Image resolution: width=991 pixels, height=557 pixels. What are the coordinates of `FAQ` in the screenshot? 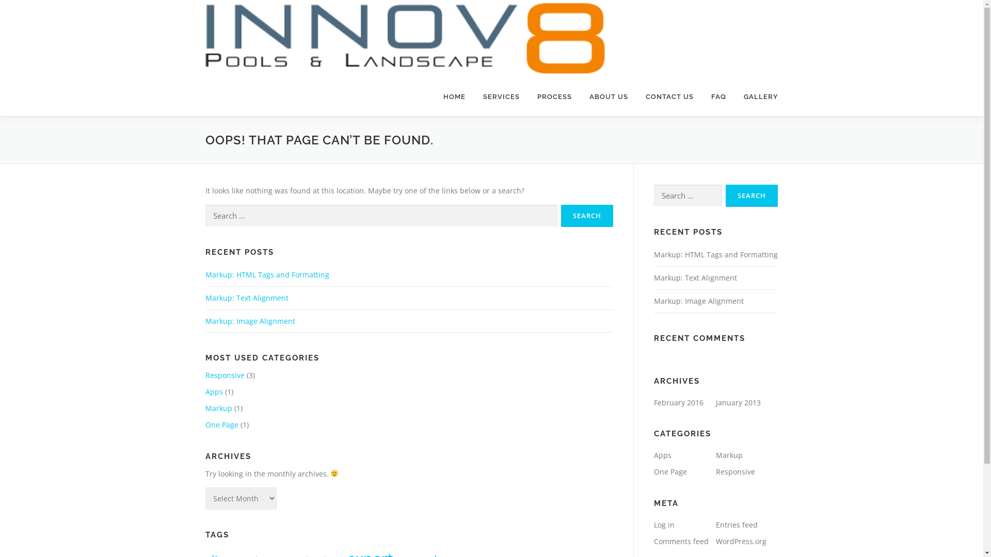 It's located at (718, 97).